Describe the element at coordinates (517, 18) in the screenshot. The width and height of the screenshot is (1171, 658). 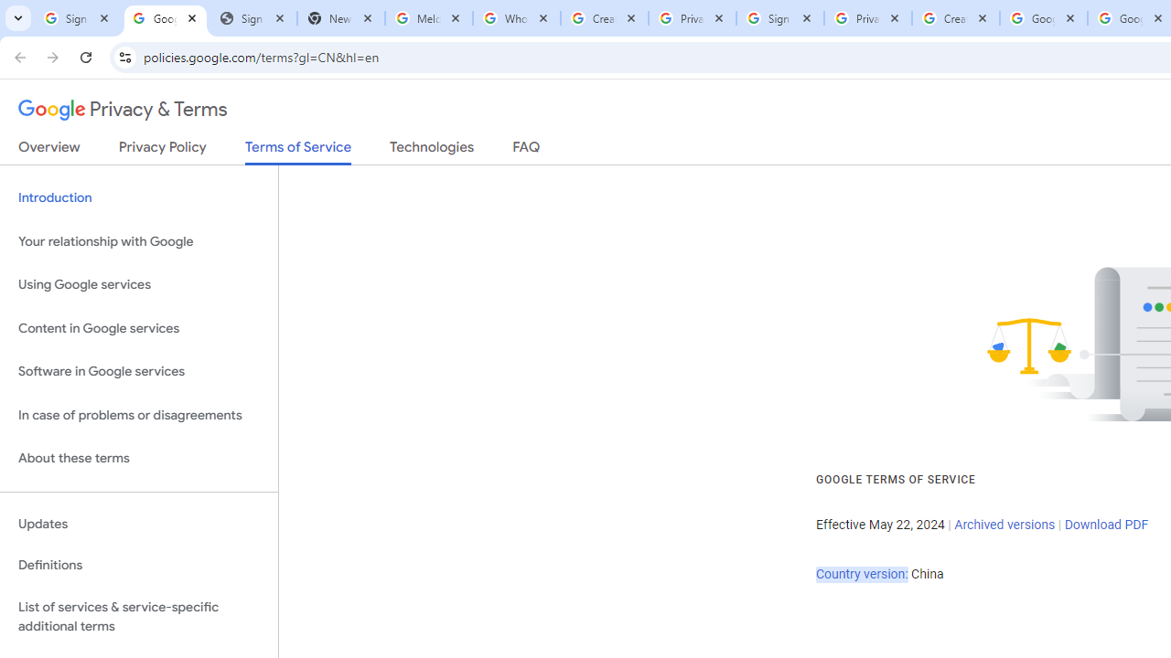
I see `Who is my administrator? - Google Account Help` at that location.